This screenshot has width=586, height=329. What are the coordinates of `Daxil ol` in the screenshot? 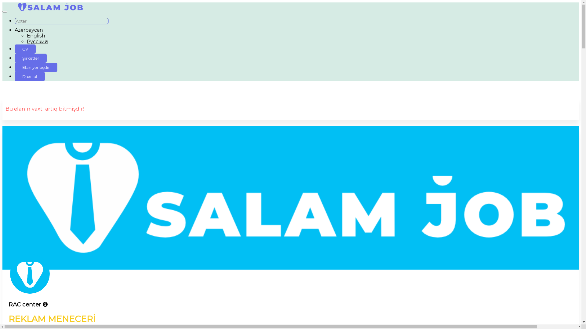 It's located at (30, 76).